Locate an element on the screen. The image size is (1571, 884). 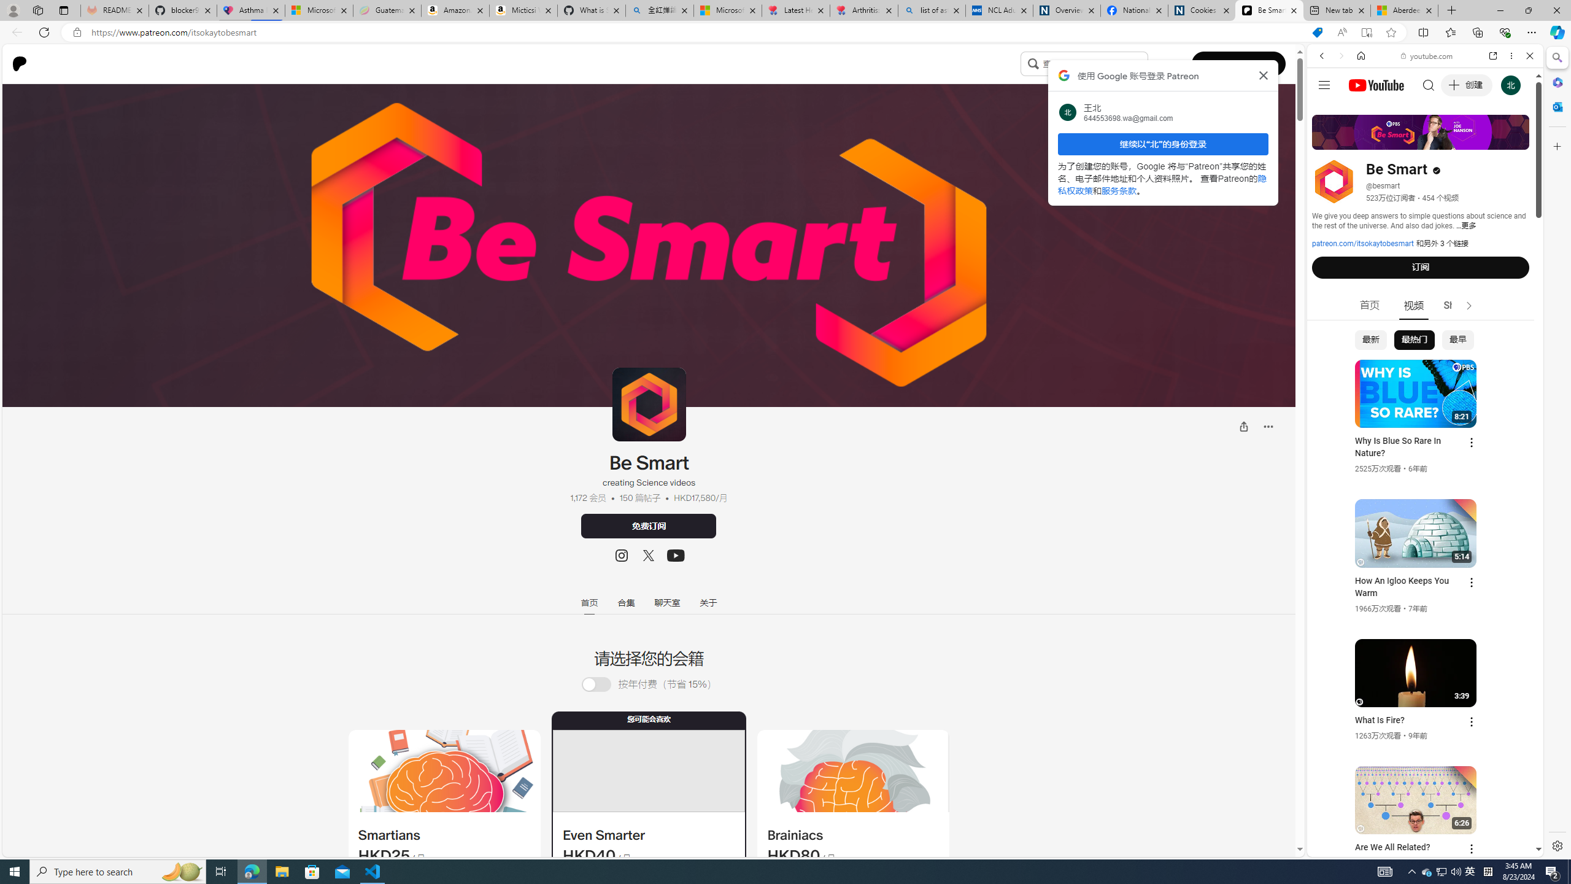
Class: sc-gUQvok bqiJlM is located at coordinates (1145, 63).